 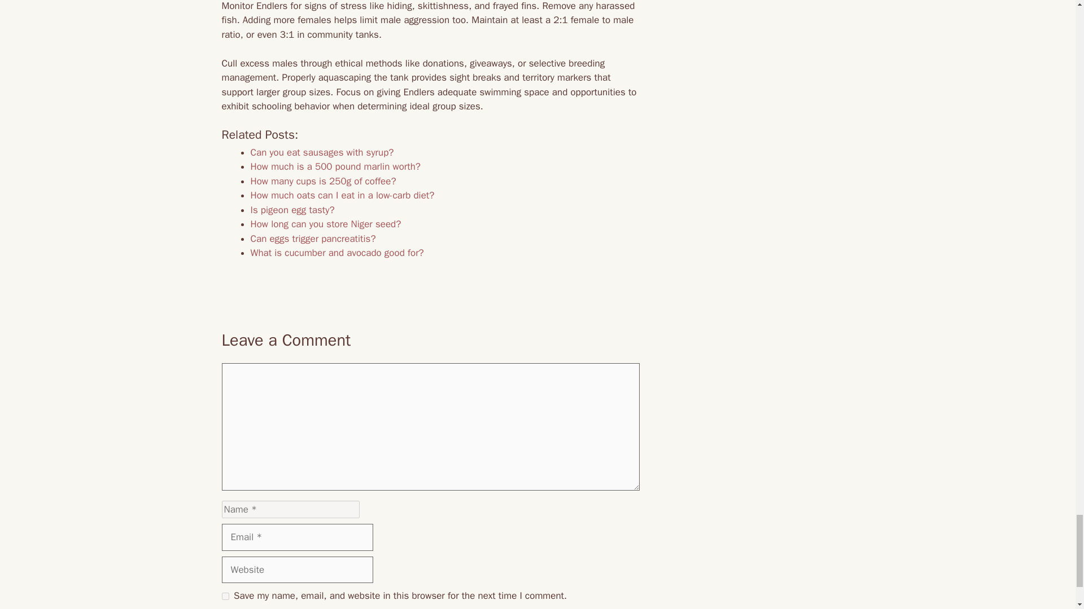 What do you see at coordinates (292, 210) in the screenshot?
I see `Is pigeon egg tasty?` at bounding box center [292, 210].